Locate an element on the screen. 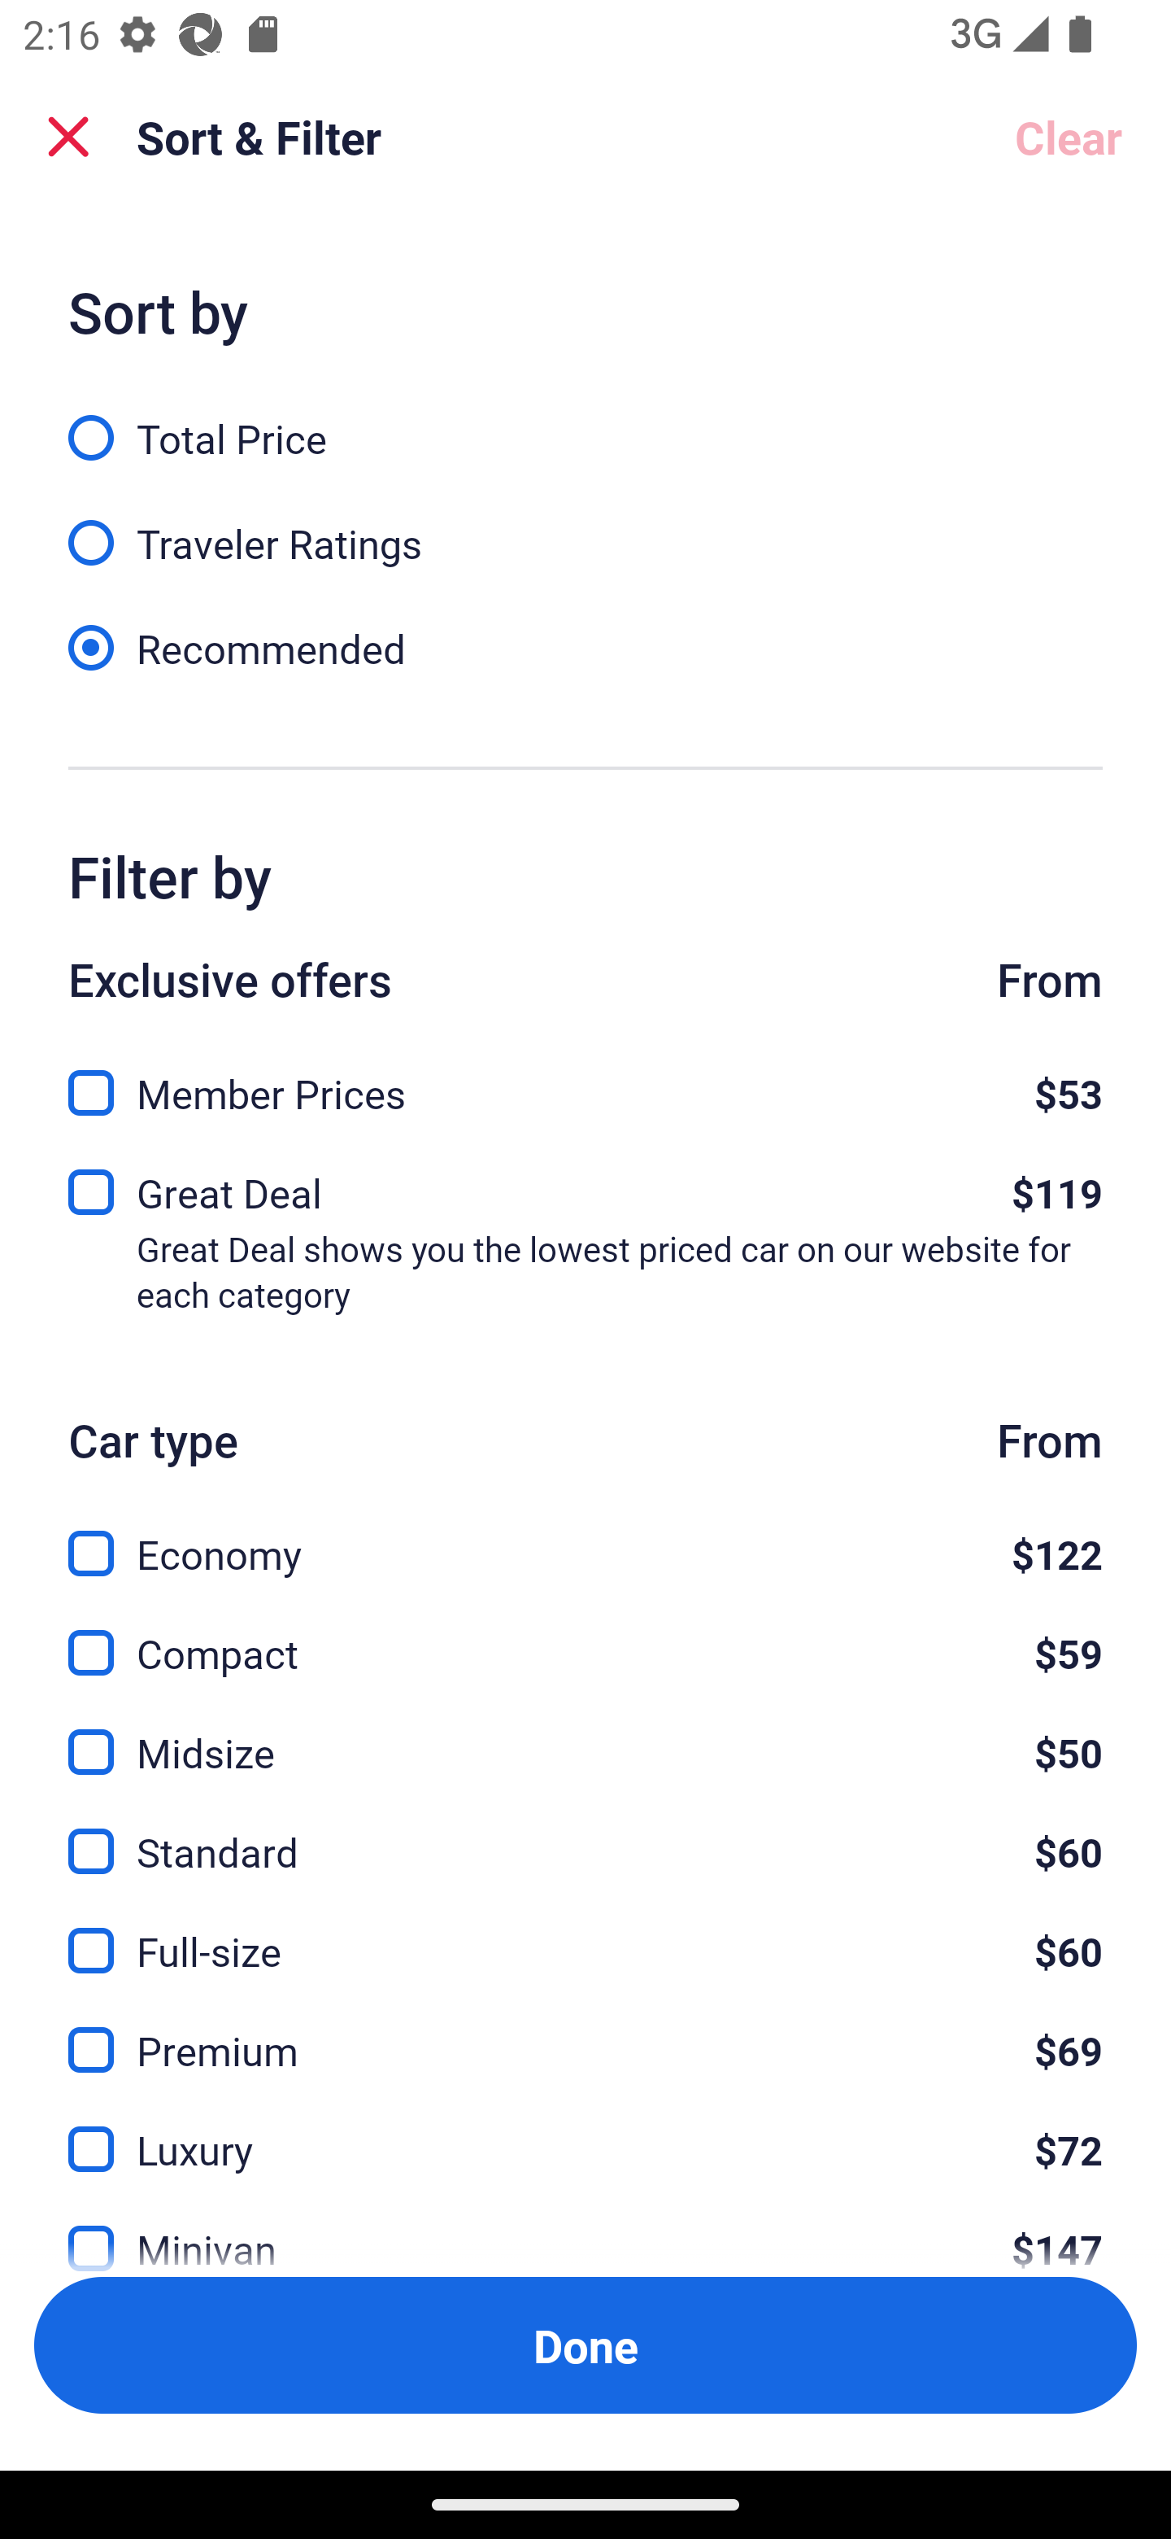 The height and width of the screenshot is (2539, 1171). Minivan, $147 Minivan $147 is located at coordinates (585, 2229).